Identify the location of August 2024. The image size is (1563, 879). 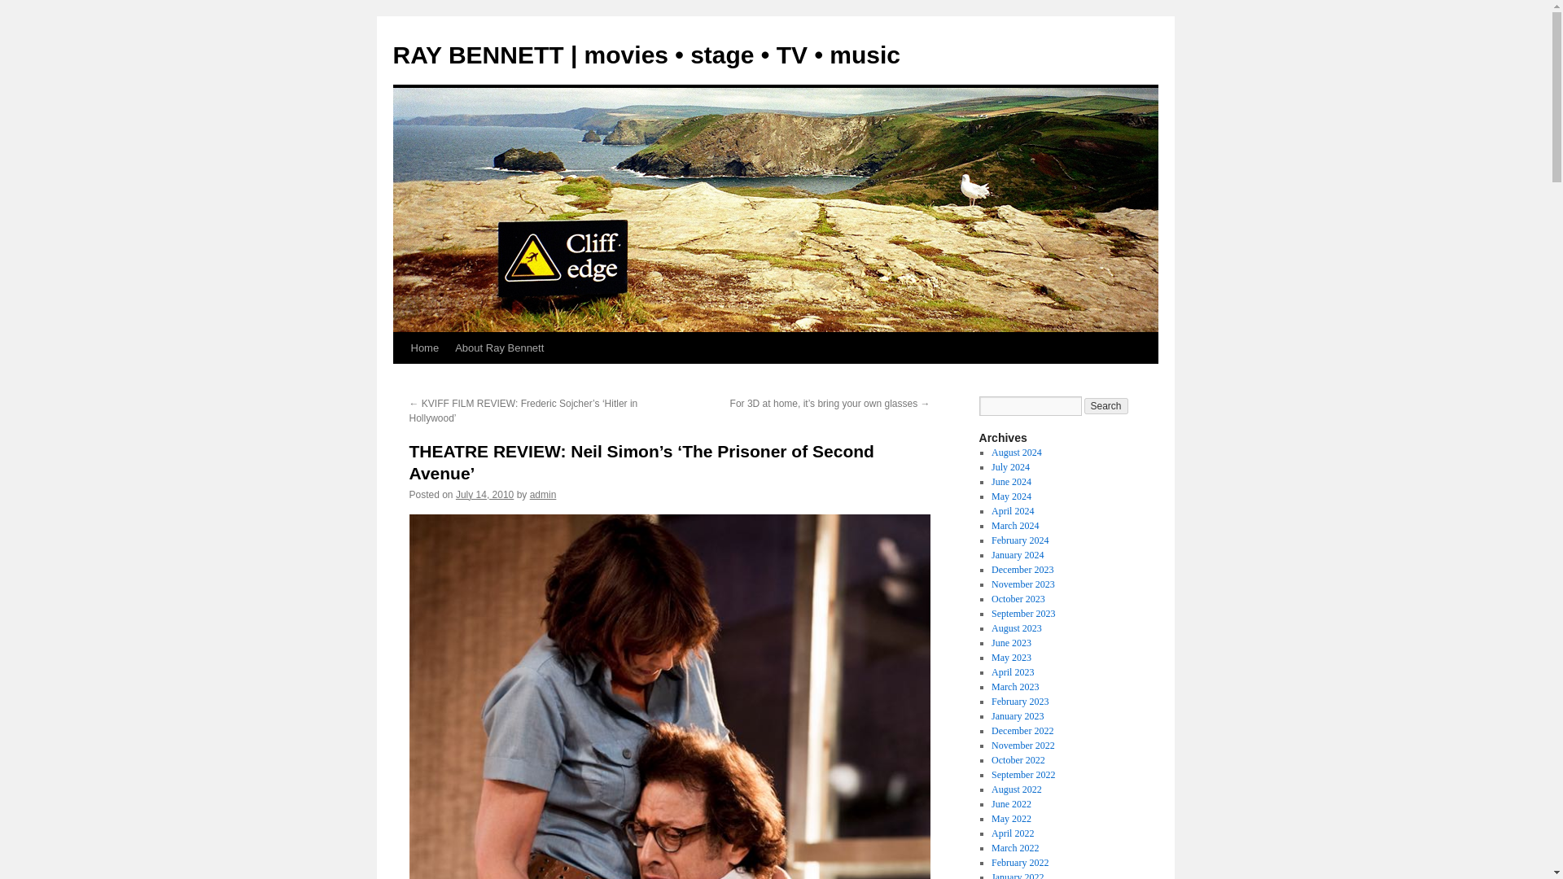
(1016, 452).